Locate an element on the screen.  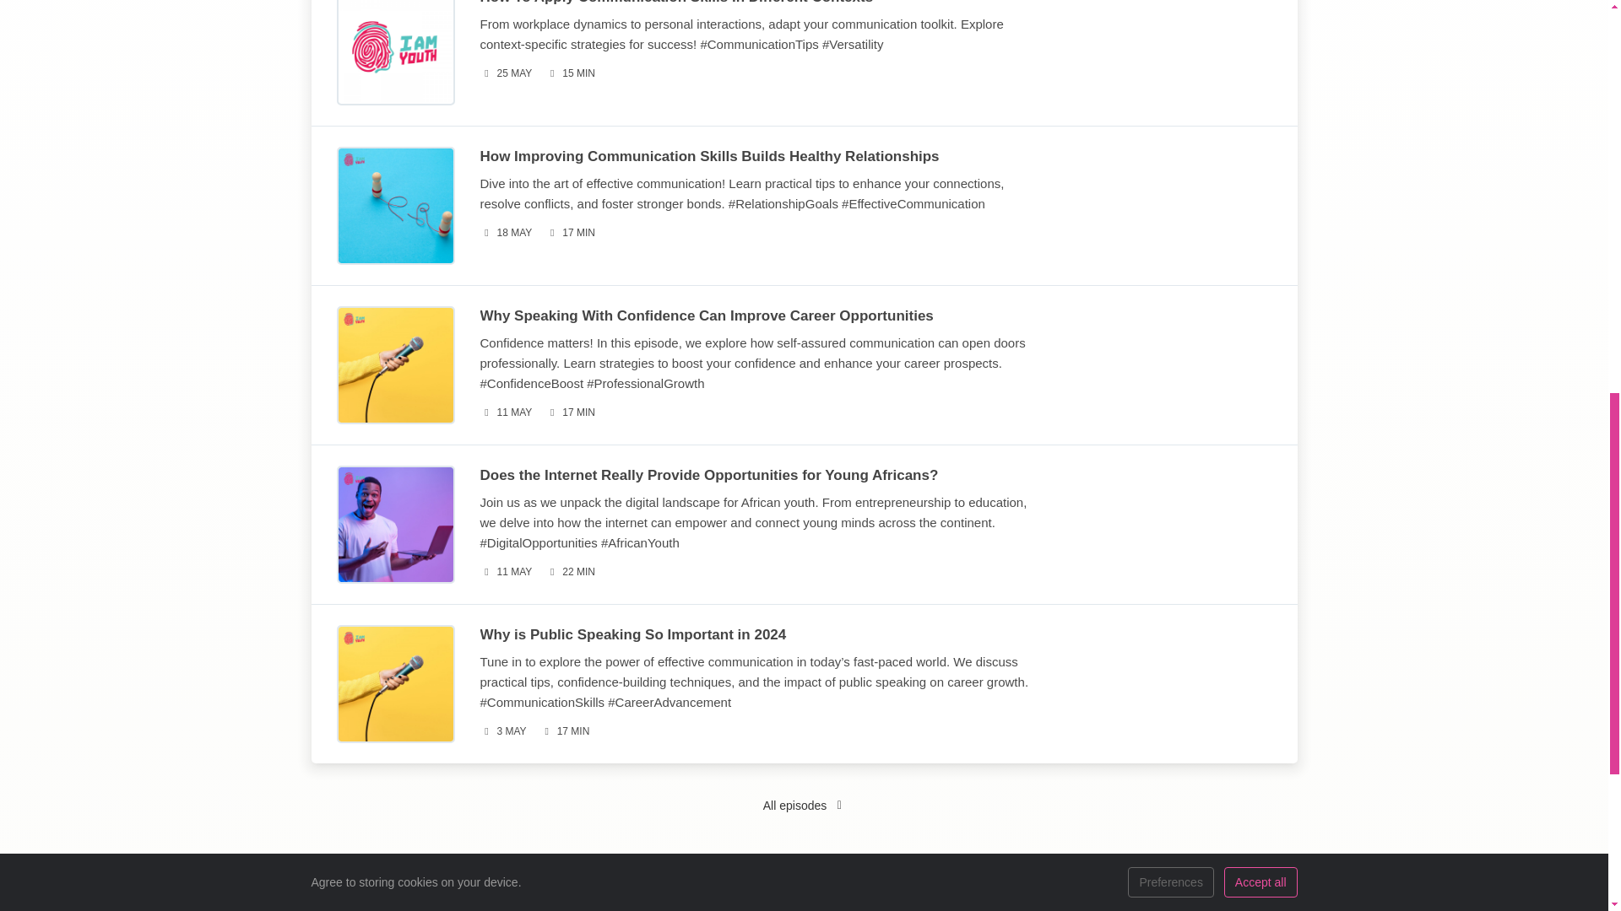
Published is located at coordinates (505, 233).